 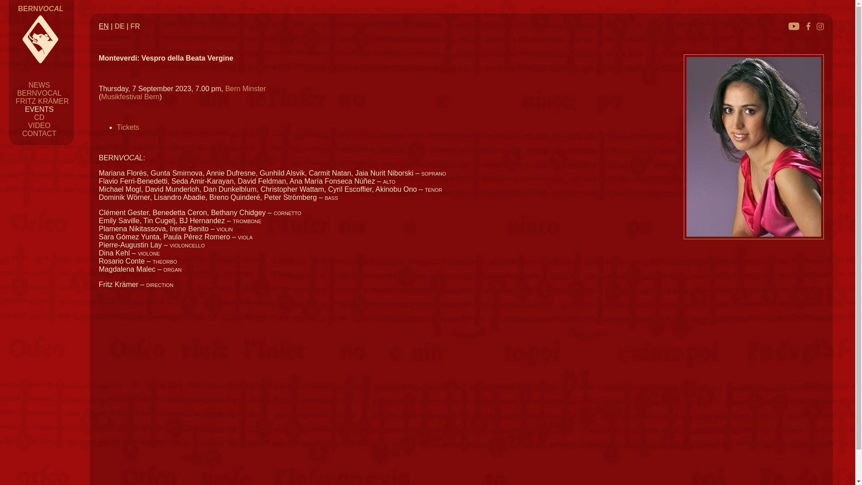 I want to click on CONTACT, so click(x=39, y=134).